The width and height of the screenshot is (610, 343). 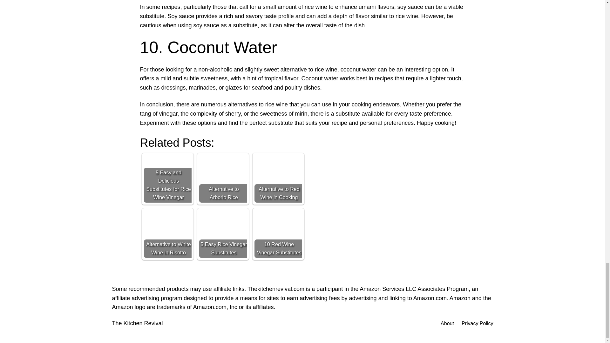 I want to click on 10 Red Wine Vinegar Substitutes, so click(x=278, y=234).